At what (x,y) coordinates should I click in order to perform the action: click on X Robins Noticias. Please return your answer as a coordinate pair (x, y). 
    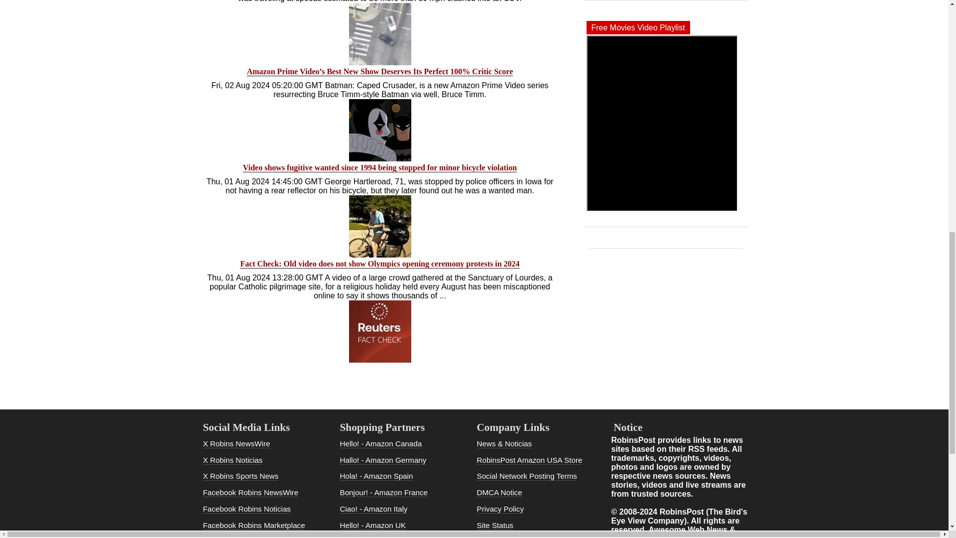
    Looking at the image, I should click on (233, 460).